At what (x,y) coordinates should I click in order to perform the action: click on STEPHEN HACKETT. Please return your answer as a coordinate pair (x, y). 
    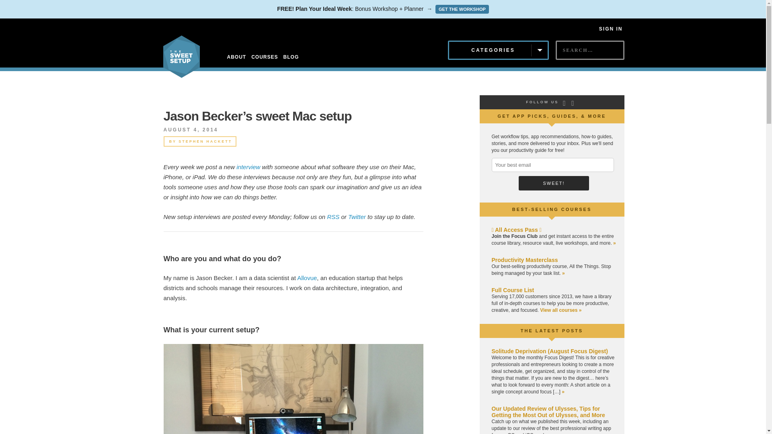
    Looking at the image, I should click on (205, 141).